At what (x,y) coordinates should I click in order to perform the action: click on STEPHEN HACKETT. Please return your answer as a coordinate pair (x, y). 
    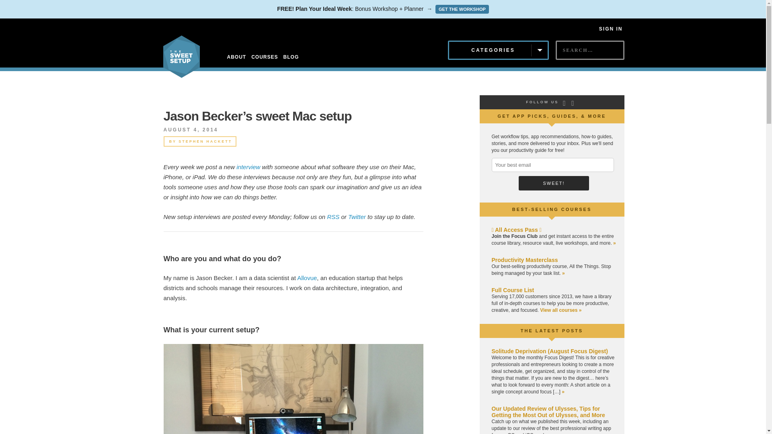
    Looking at the image, I should click on (205, 141).